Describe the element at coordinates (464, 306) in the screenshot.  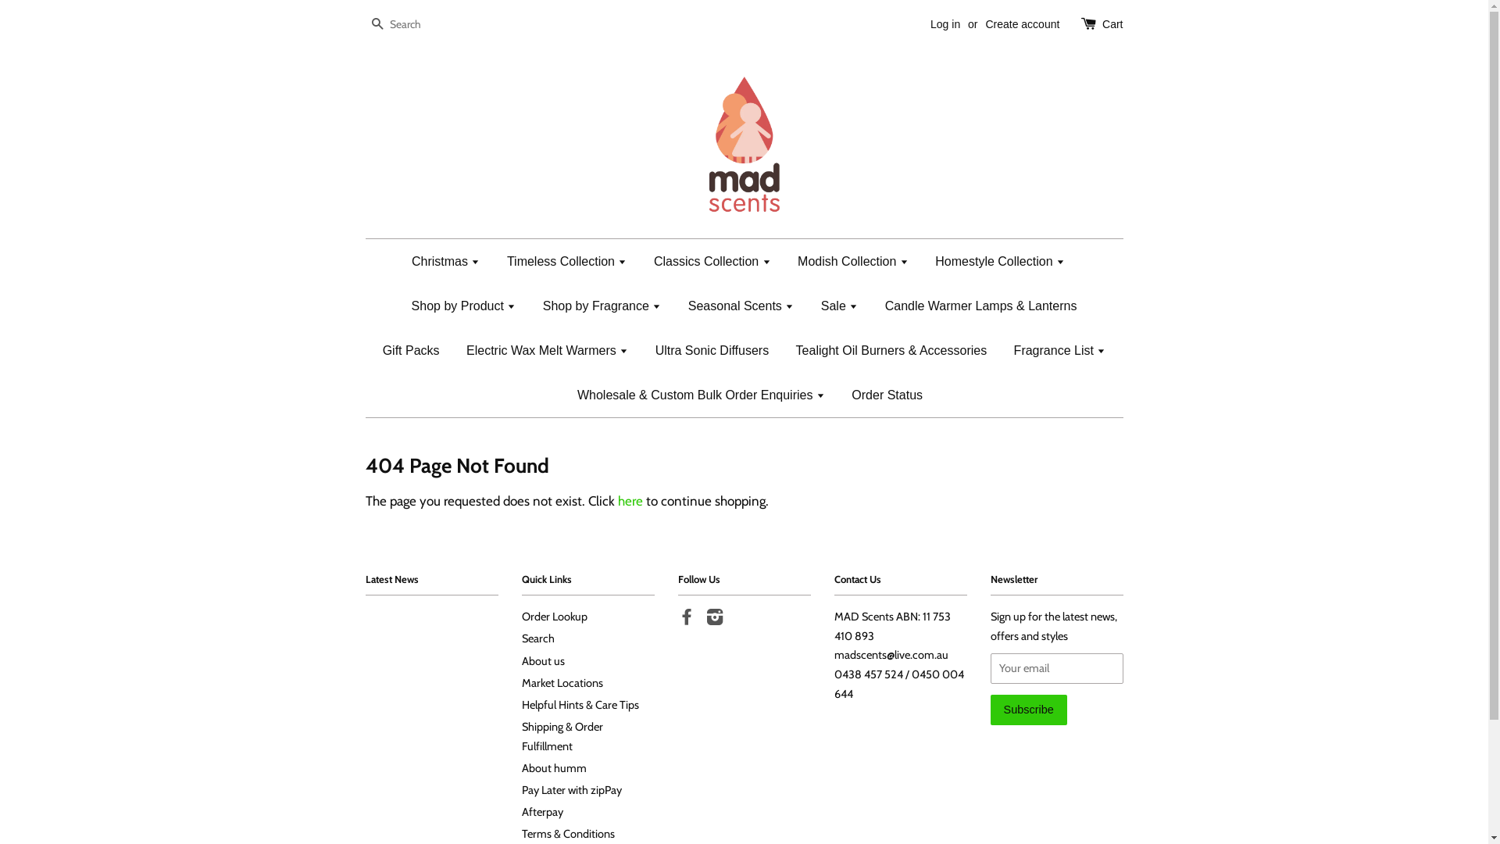
I see `Shop by Product` at that location.